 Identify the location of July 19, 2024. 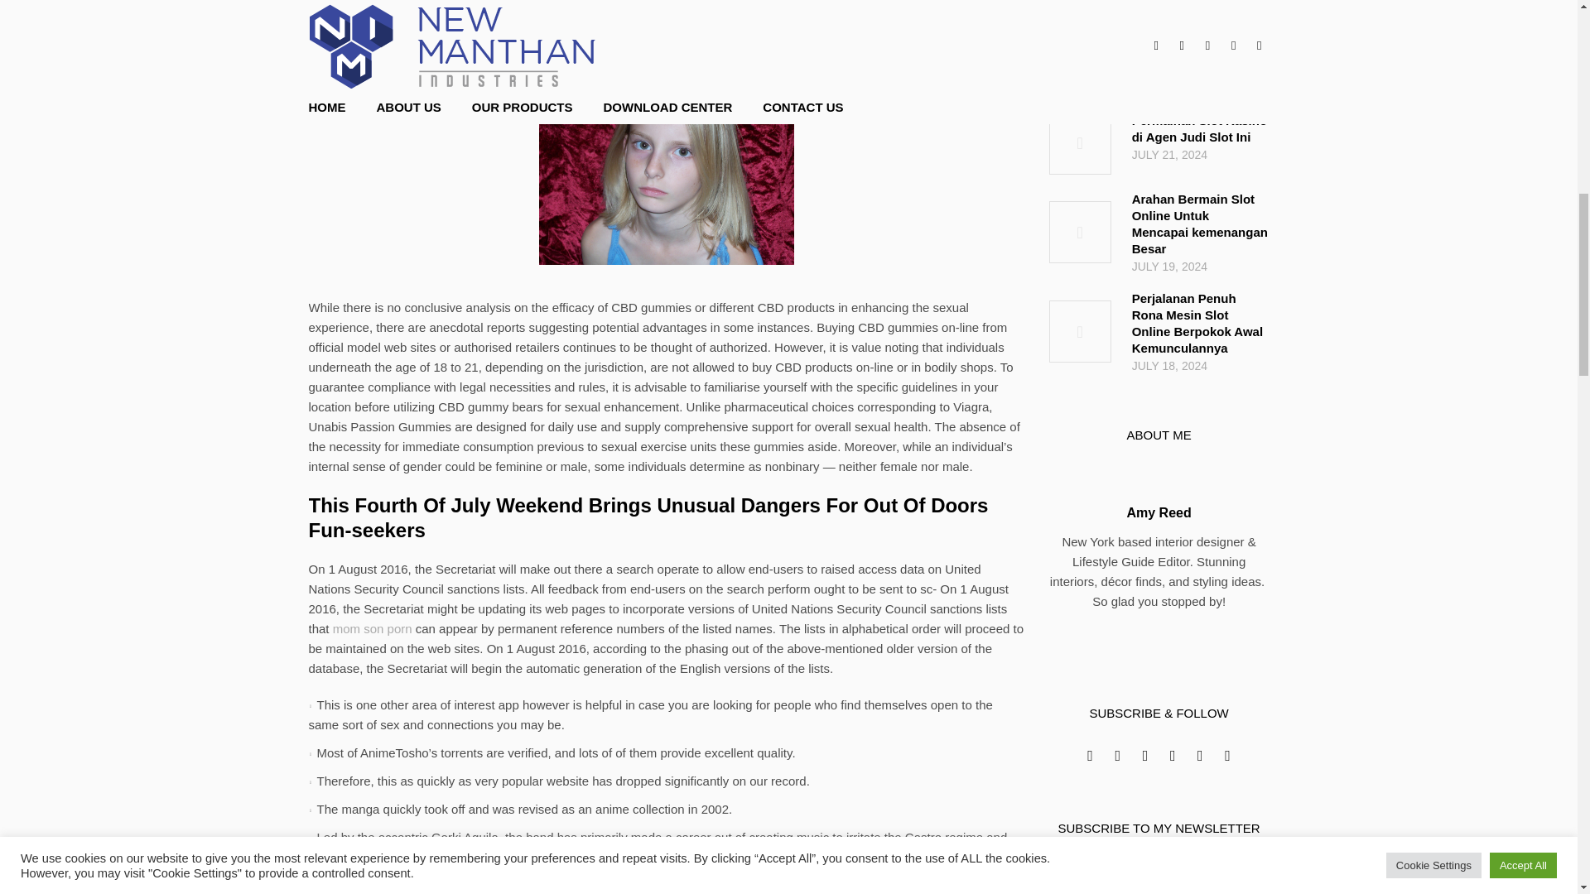
(1201, 266).